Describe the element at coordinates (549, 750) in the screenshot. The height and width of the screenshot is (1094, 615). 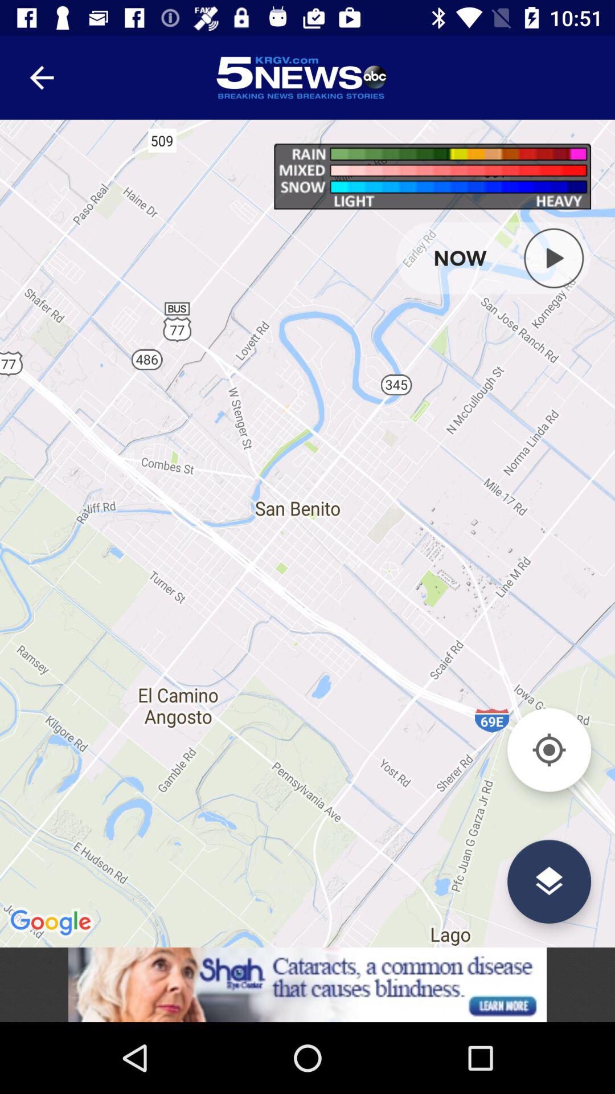
I see `locate me button` at that location.